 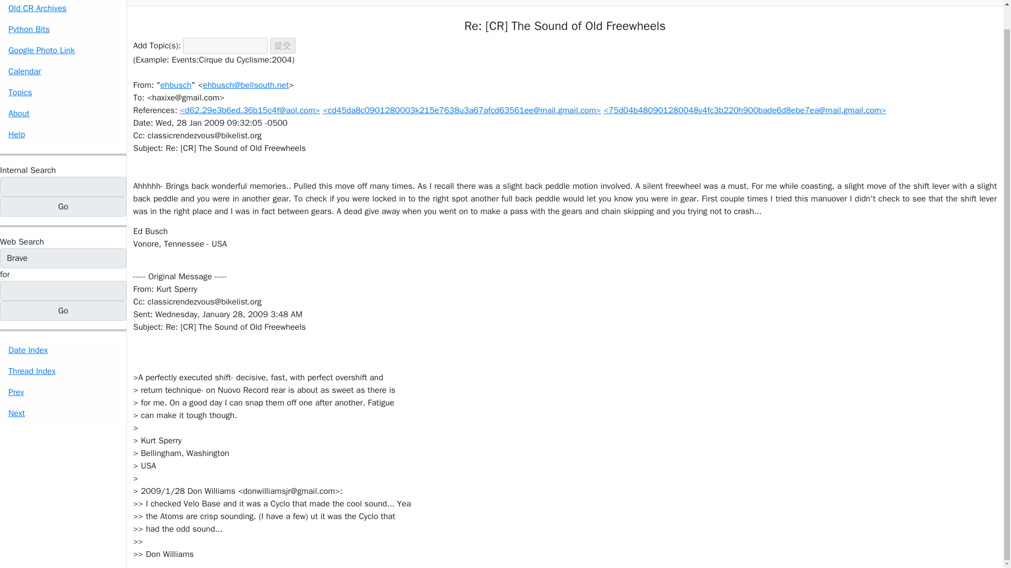 What do you see at coordinates (27, 170) in the screenshot?
I see `Enter a word or phrase to search the archive.` at bounding box center [27, 170].